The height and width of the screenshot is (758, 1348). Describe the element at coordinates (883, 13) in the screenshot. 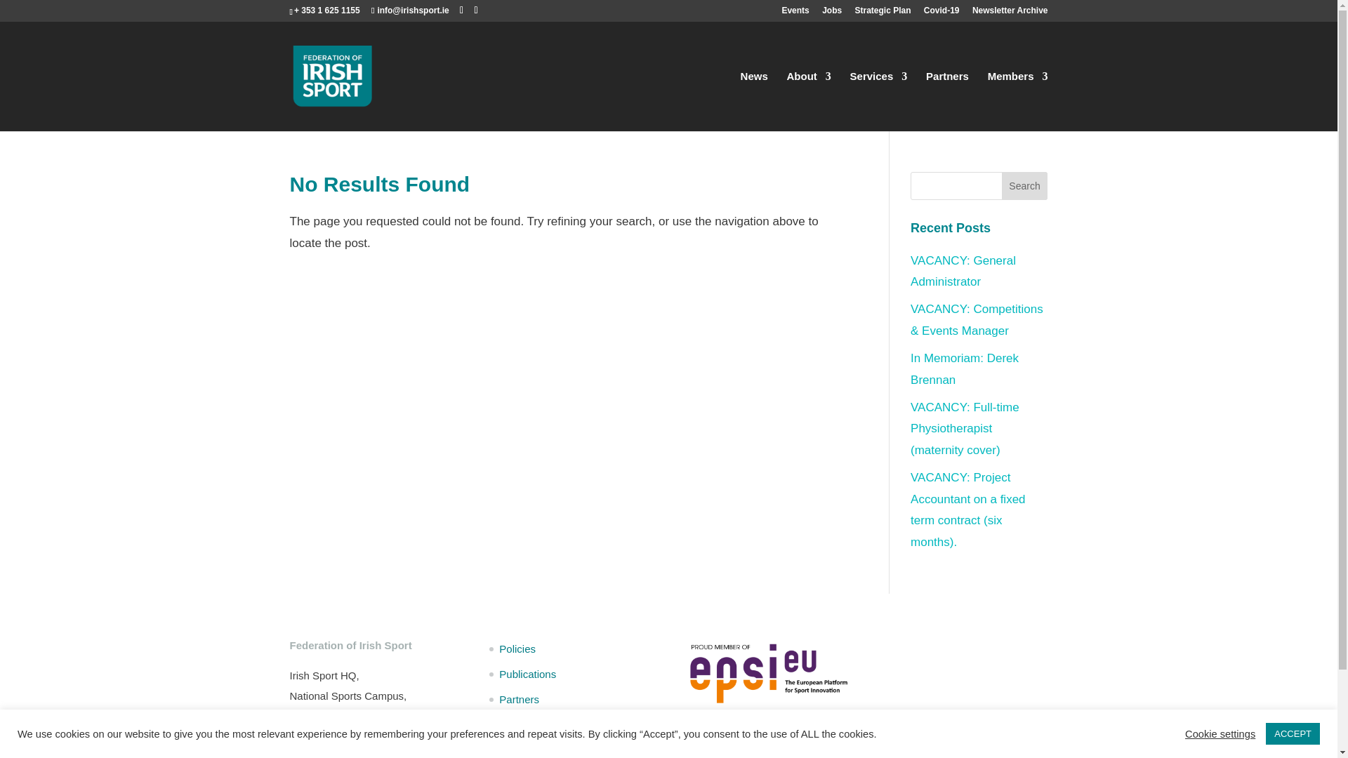

I see `Strategic Plan` at that location.